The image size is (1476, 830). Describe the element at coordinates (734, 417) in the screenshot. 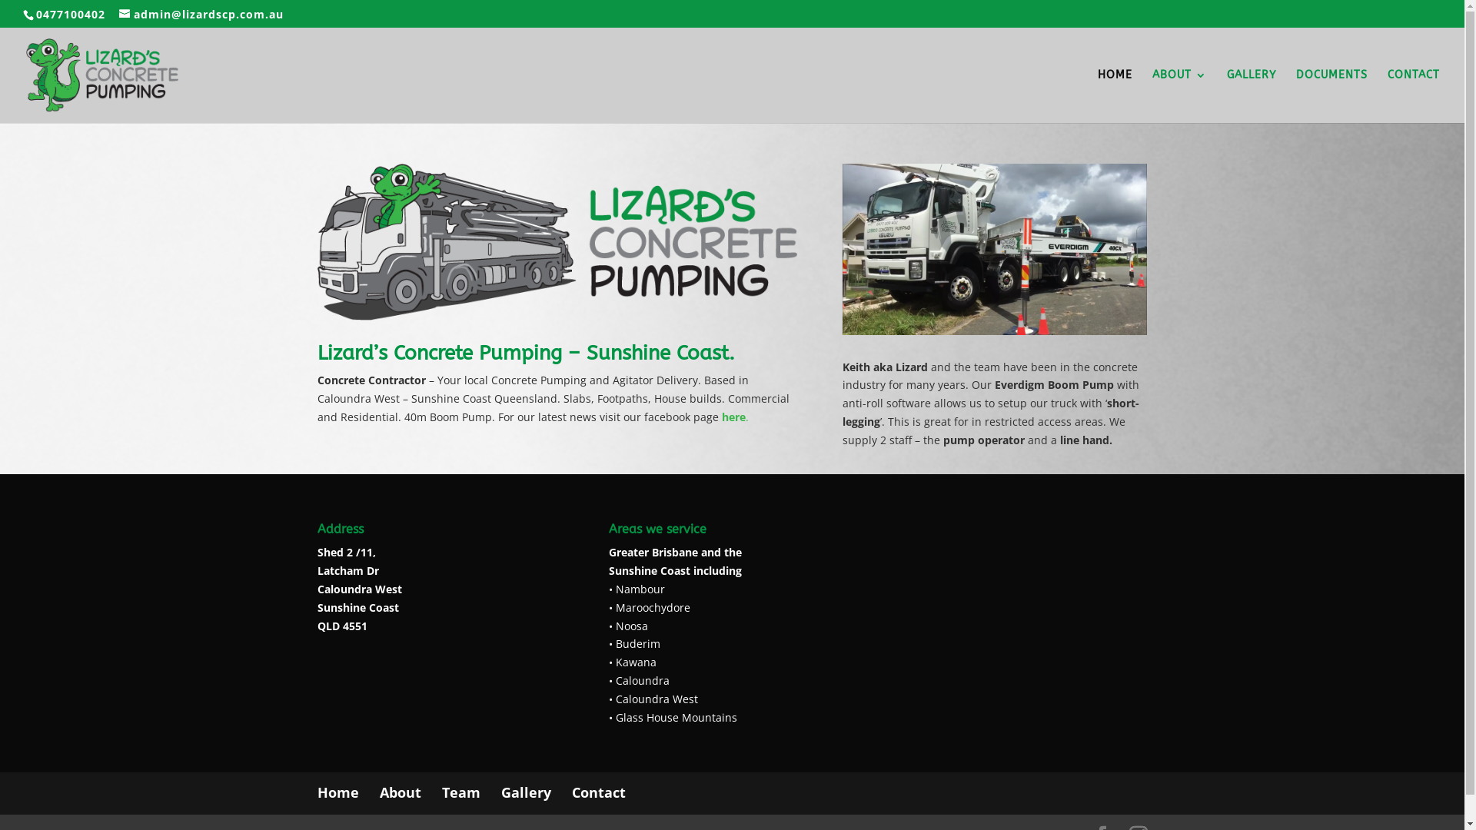

I see `here.` at that location.